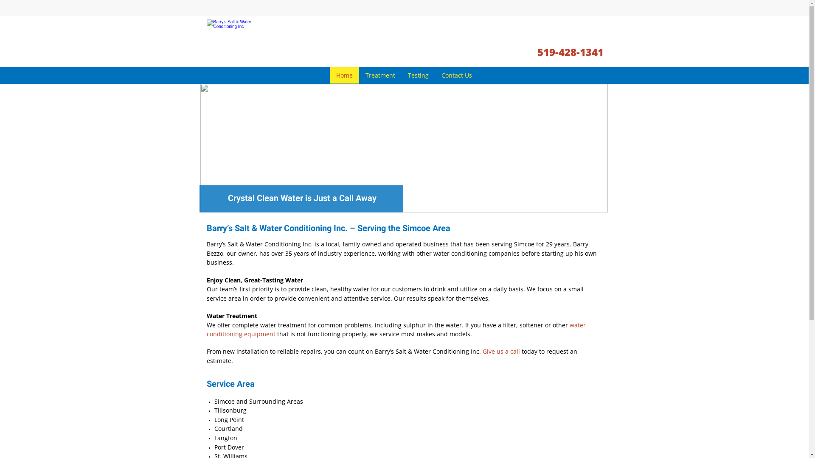 The height and width of the screenshot is (458, 815). What do you see at coordinates (380, 75) in the screenshot?
I see `Treatment` at bounding box center [380, 75].